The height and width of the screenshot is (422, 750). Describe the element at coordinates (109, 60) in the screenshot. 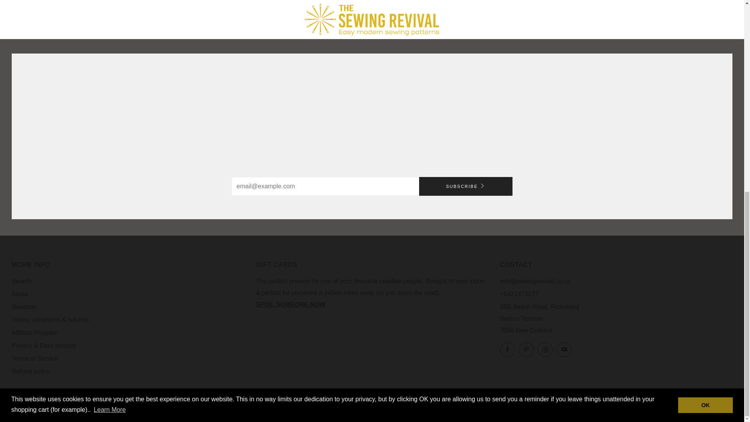

I see `Learn More` at that location.